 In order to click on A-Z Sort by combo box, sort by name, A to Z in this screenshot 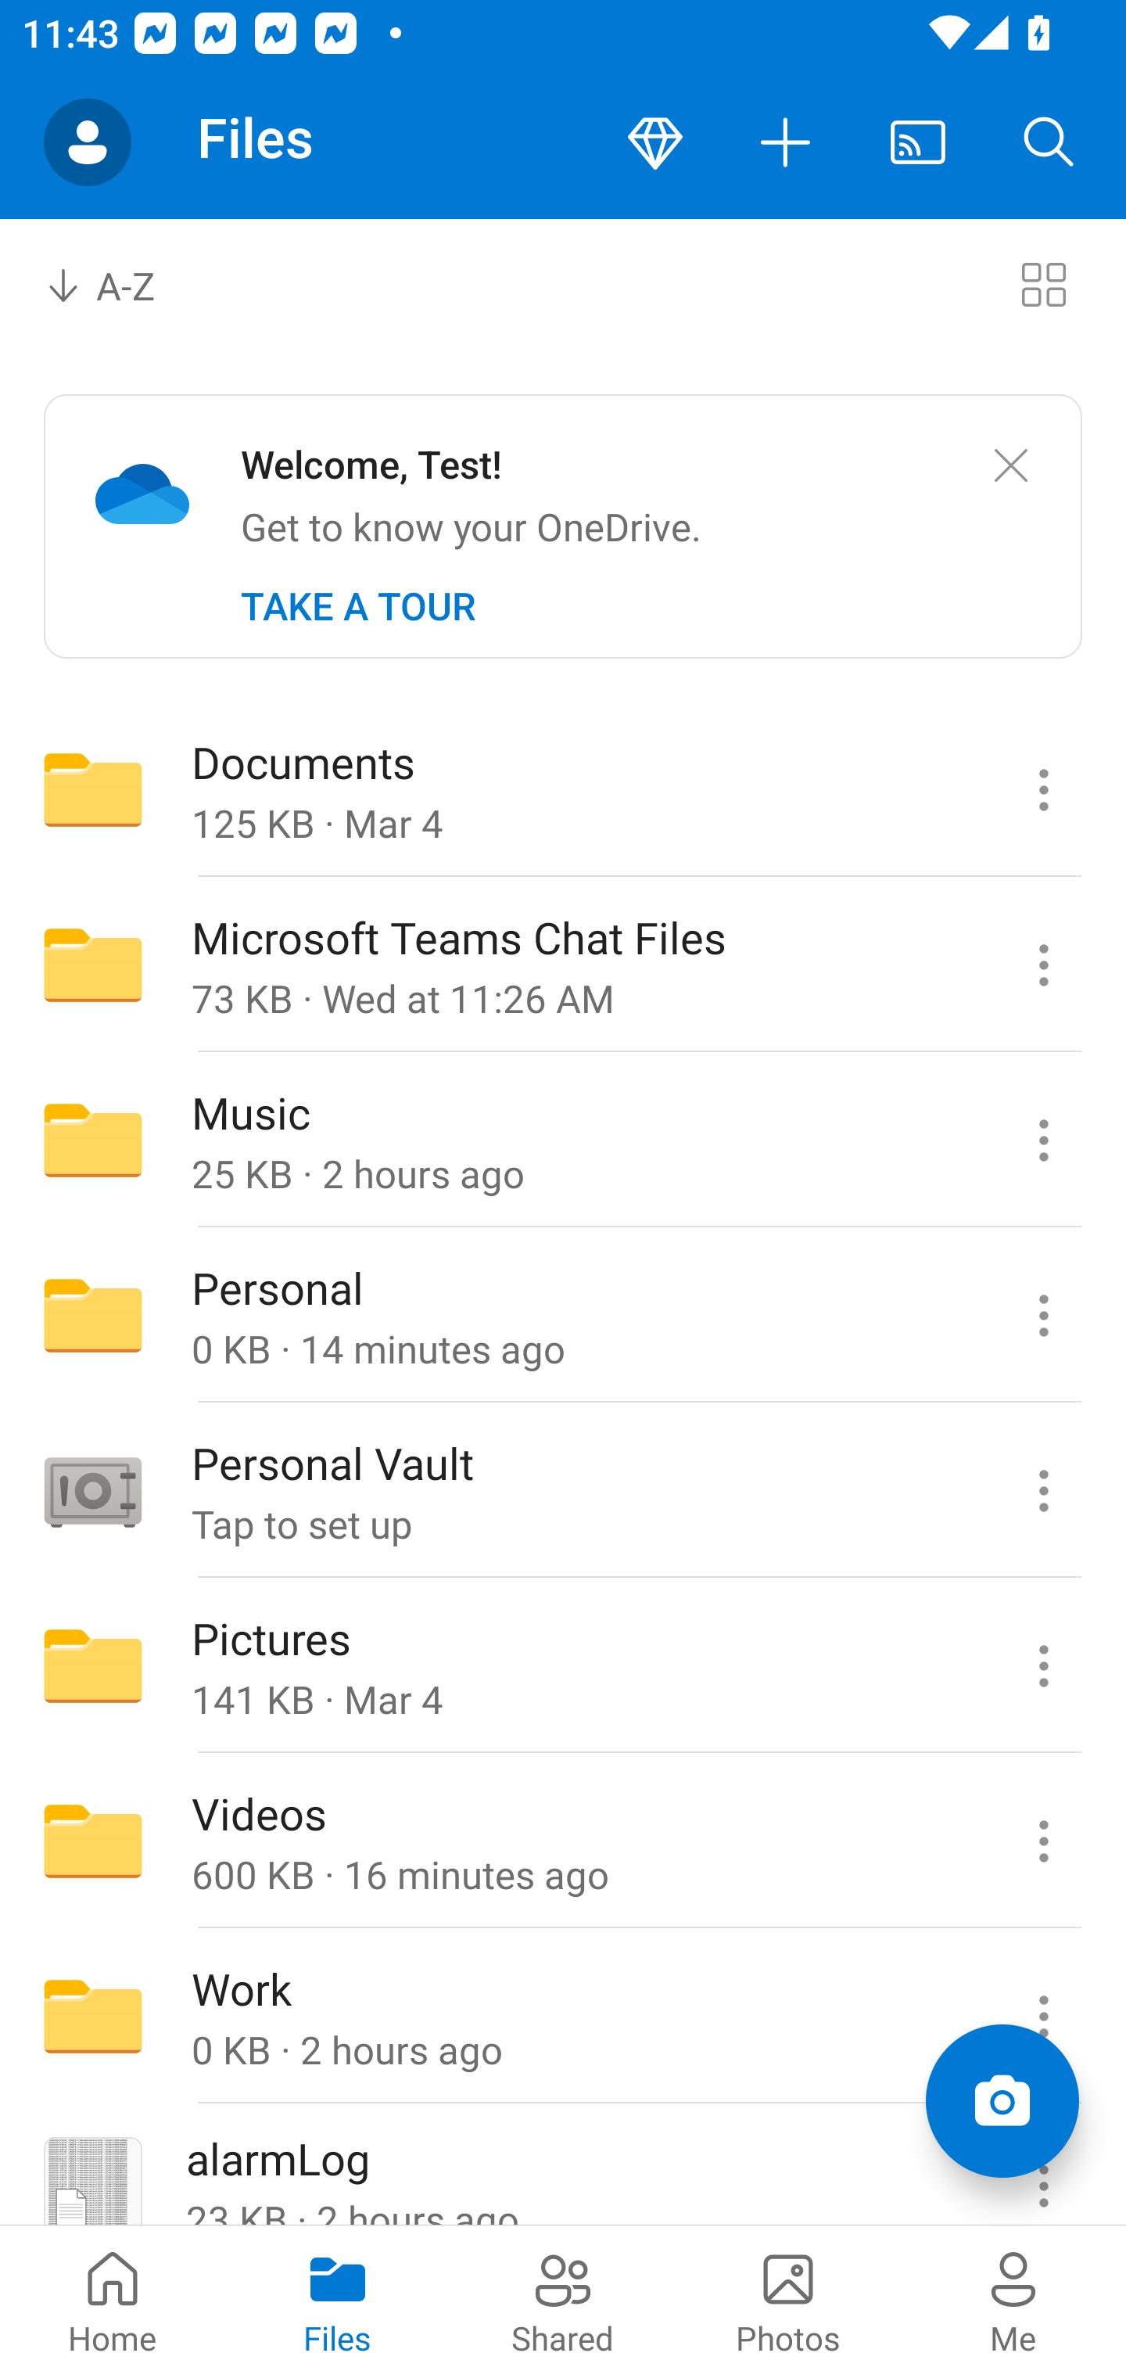, I will do `click(122, 283)`.